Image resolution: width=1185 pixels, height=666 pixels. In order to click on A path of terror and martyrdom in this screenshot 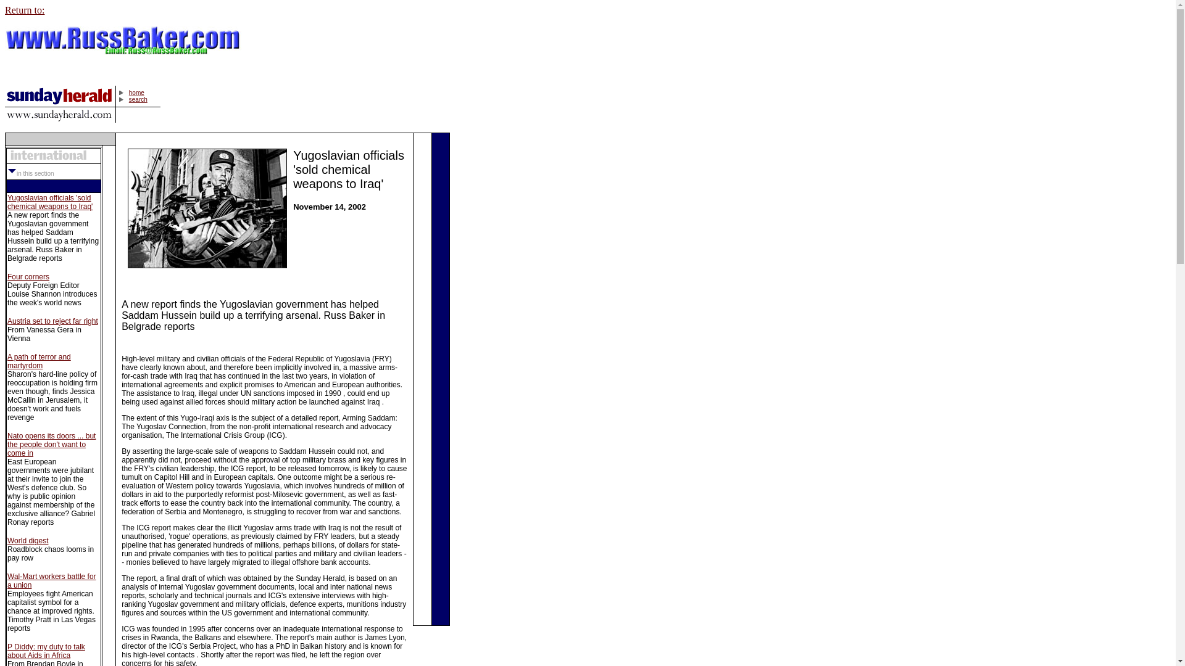, I will do `click(39, 361)`.